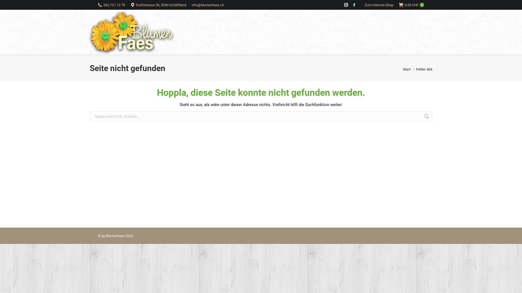  I want to click on Start, so click(407, 69).